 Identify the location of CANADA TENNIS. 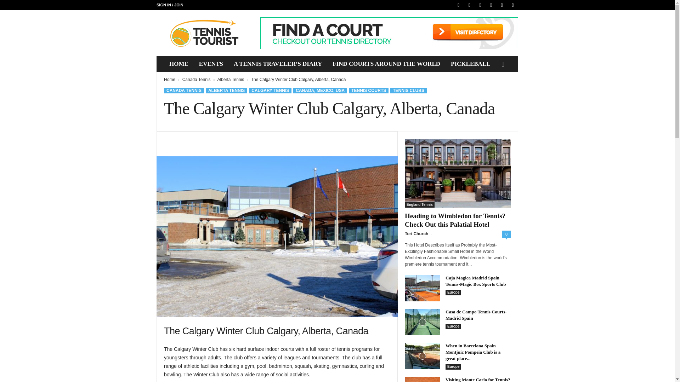
(184, 91).